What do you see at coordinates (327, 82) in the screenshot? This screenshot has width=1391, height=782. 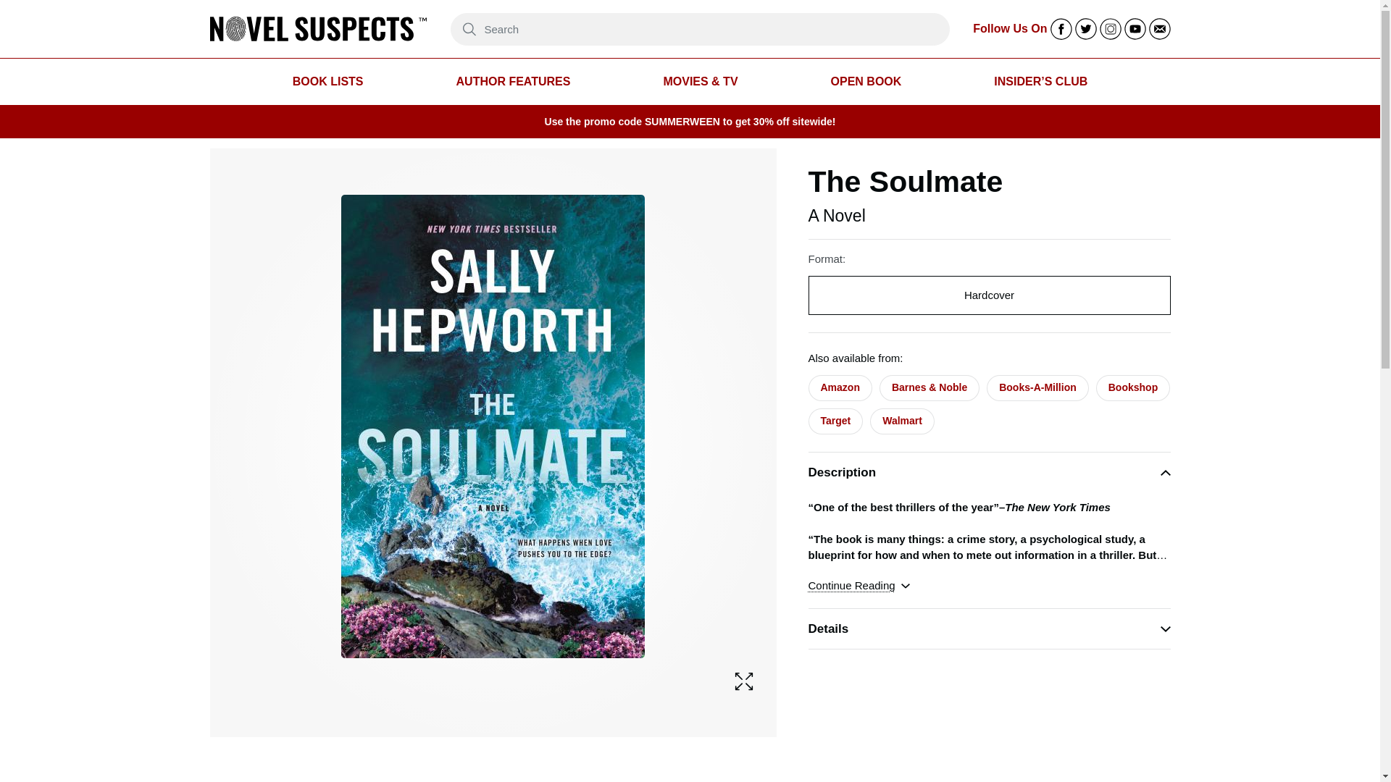 I see `BOOK LISTS` at bounding box center [327, 82].